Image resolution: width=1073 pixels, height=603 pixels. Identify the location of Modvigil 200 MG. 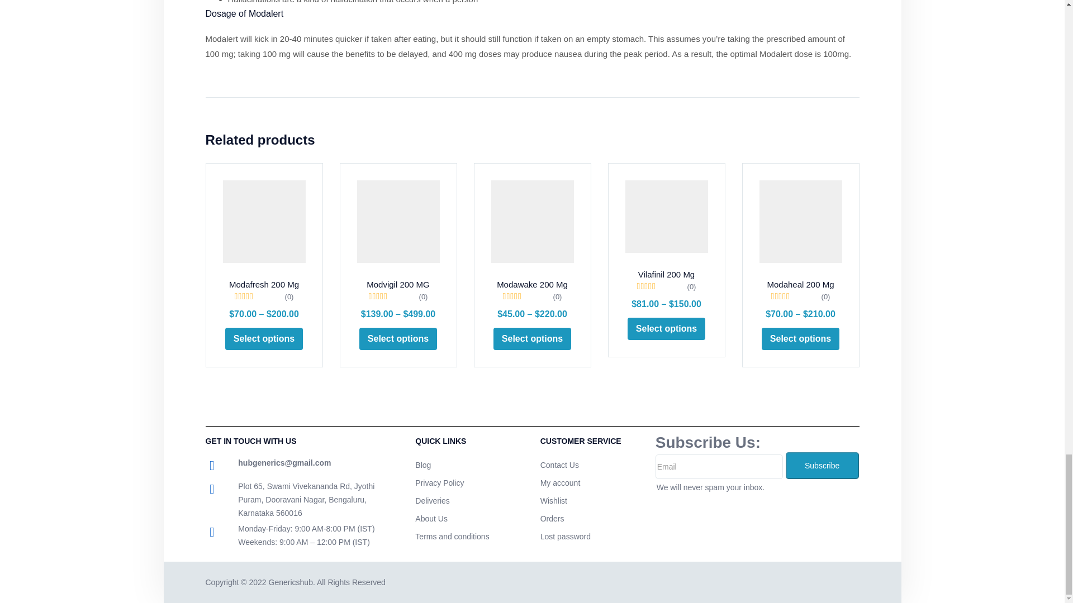
(397, 221).